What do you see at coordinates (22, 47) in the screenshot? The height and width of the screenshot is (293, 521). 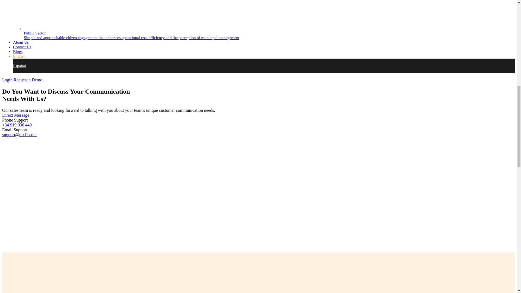 I see `Contact Us` at bounding box center [22, 47].